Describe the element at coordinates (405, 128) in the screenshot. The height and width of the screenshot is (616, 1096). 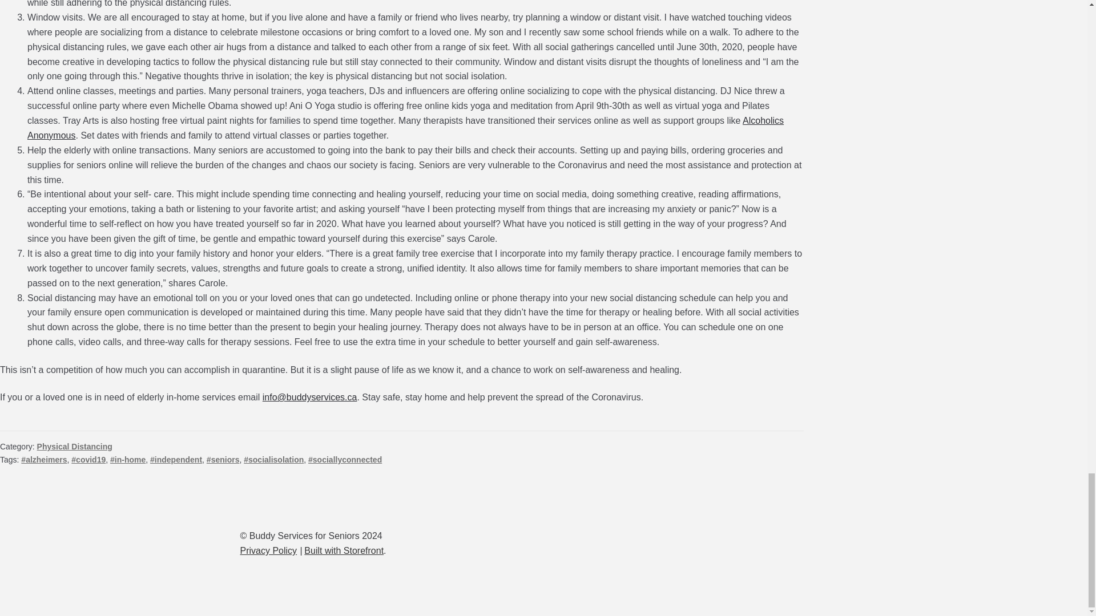
I see `Alcoholics Anonymous` at that location.